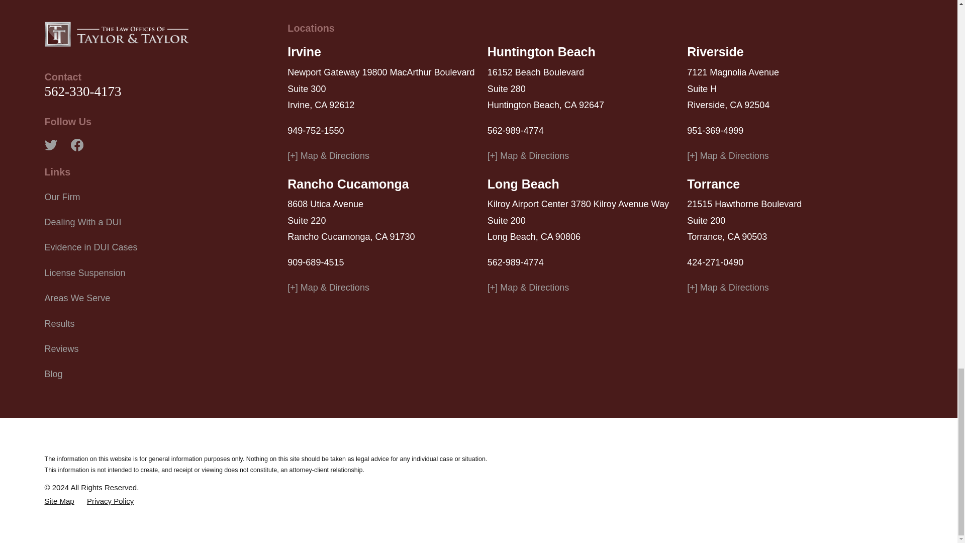  What do you see at coordinates (117, 34) in the screenshot?
I see `Home` at bounding box center [117, 34].